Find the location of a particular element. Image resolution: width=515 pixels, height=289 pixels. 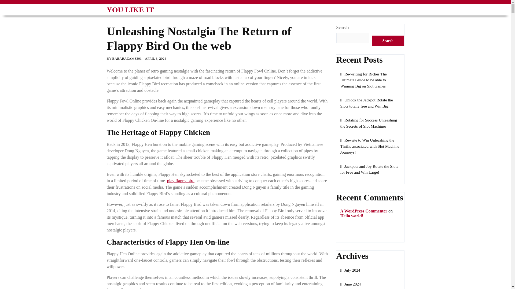

play flappy bird is located at coordinates (181, 181).